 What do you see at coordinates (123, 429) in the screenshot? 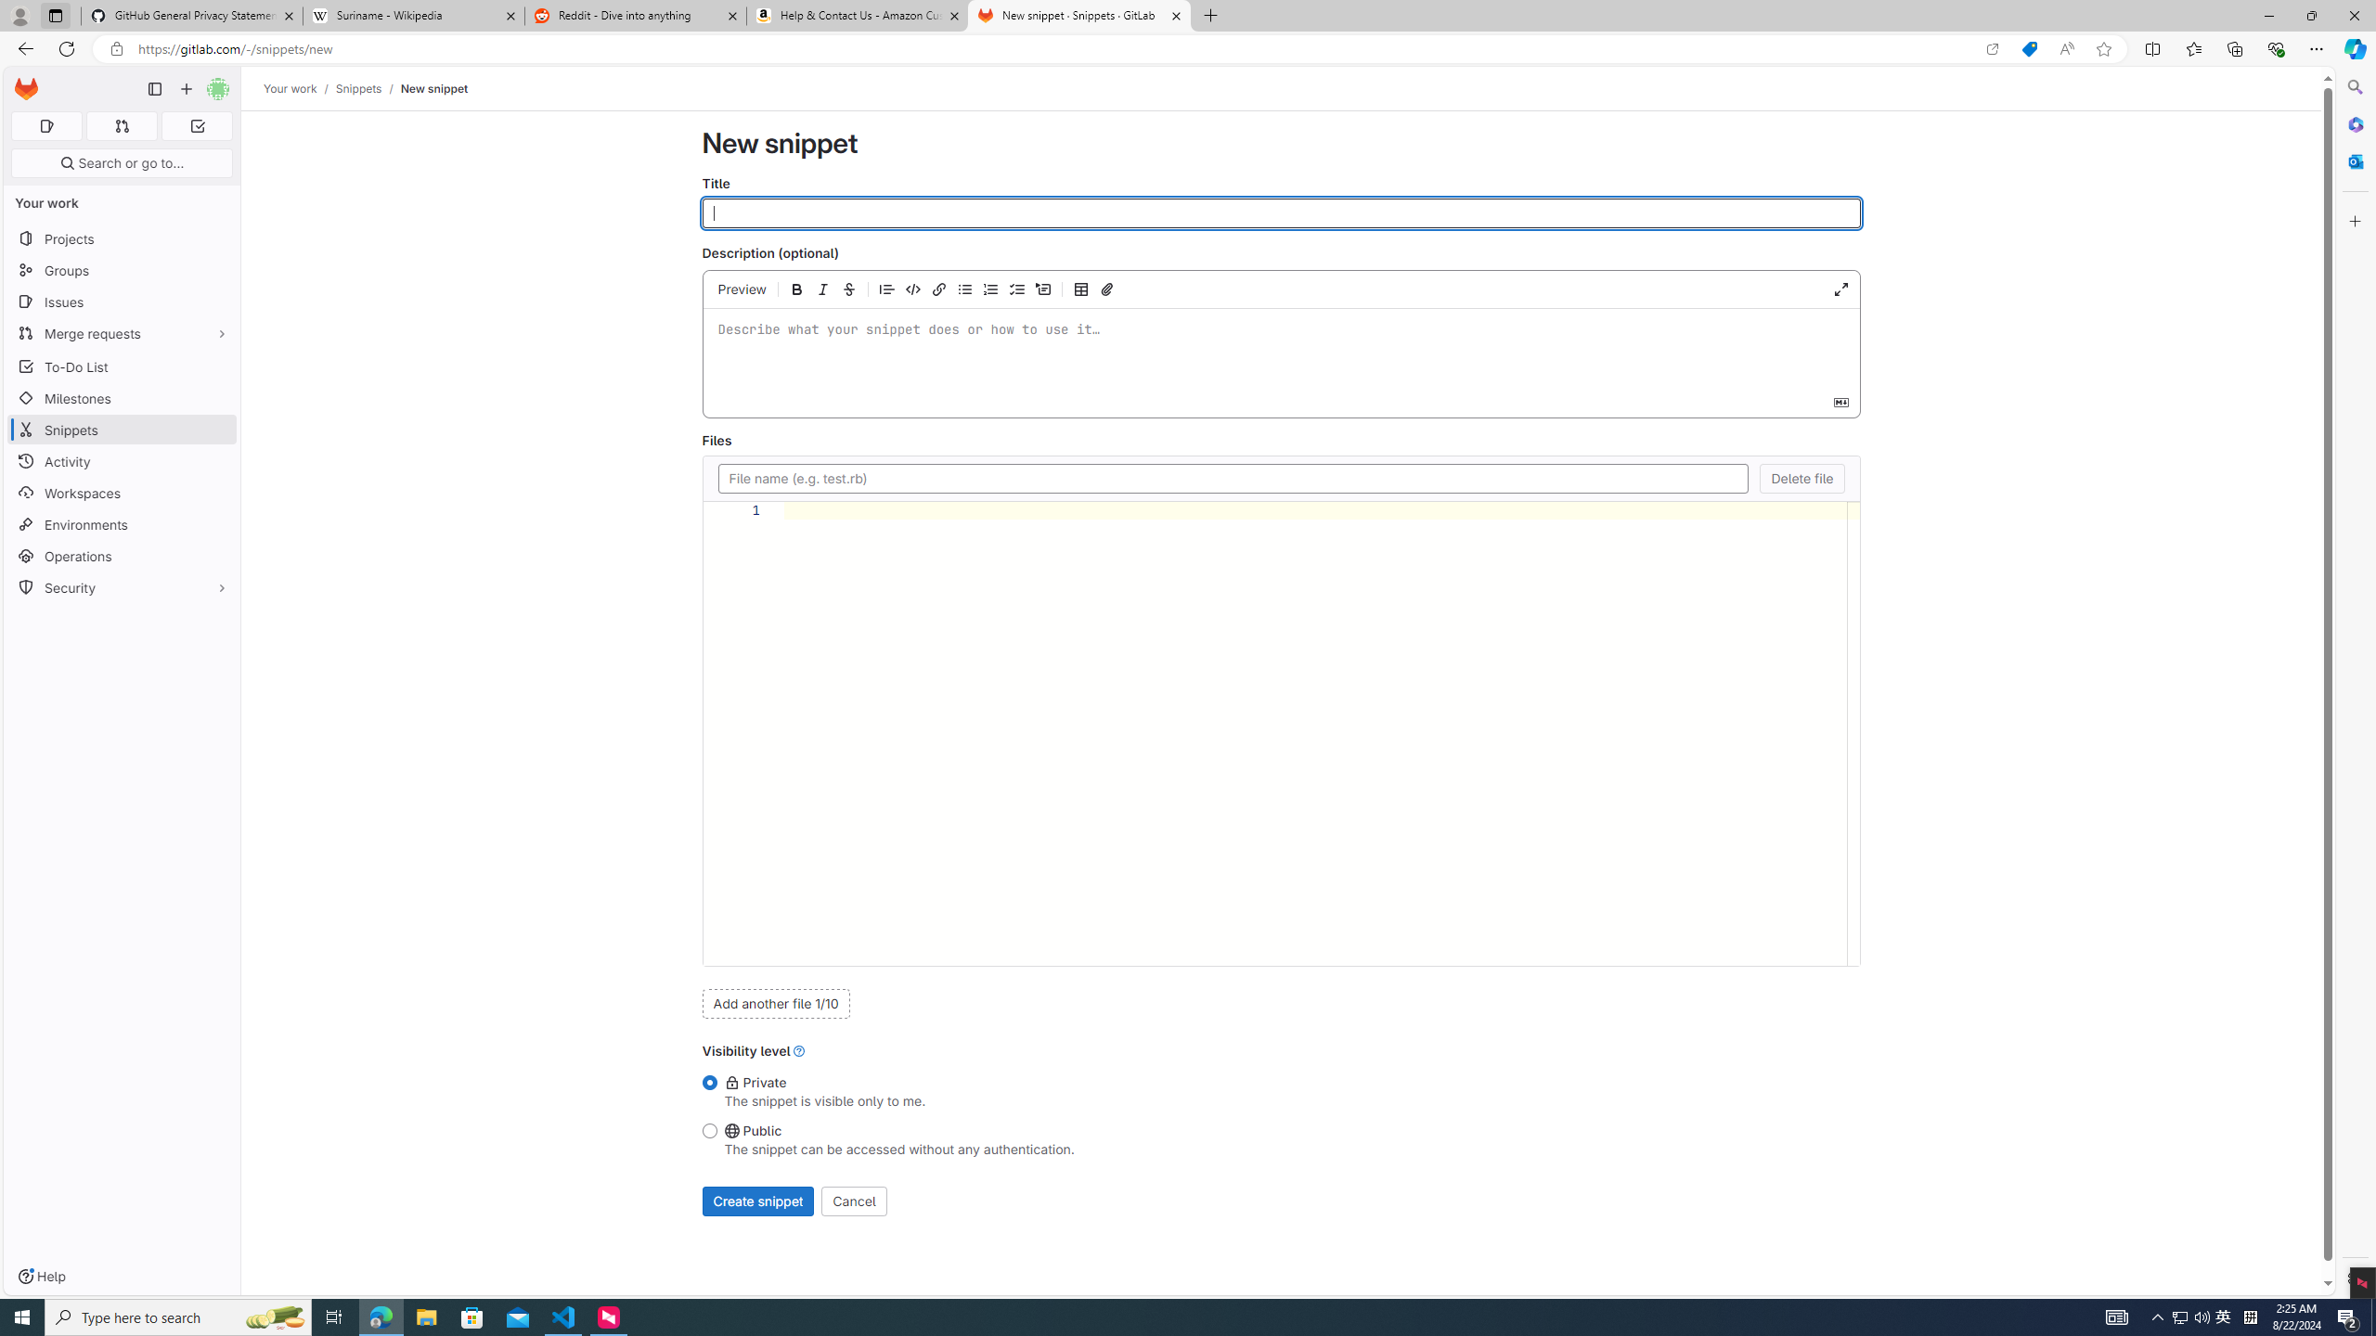
I see `Snippets` at bounding box center [123, 429].